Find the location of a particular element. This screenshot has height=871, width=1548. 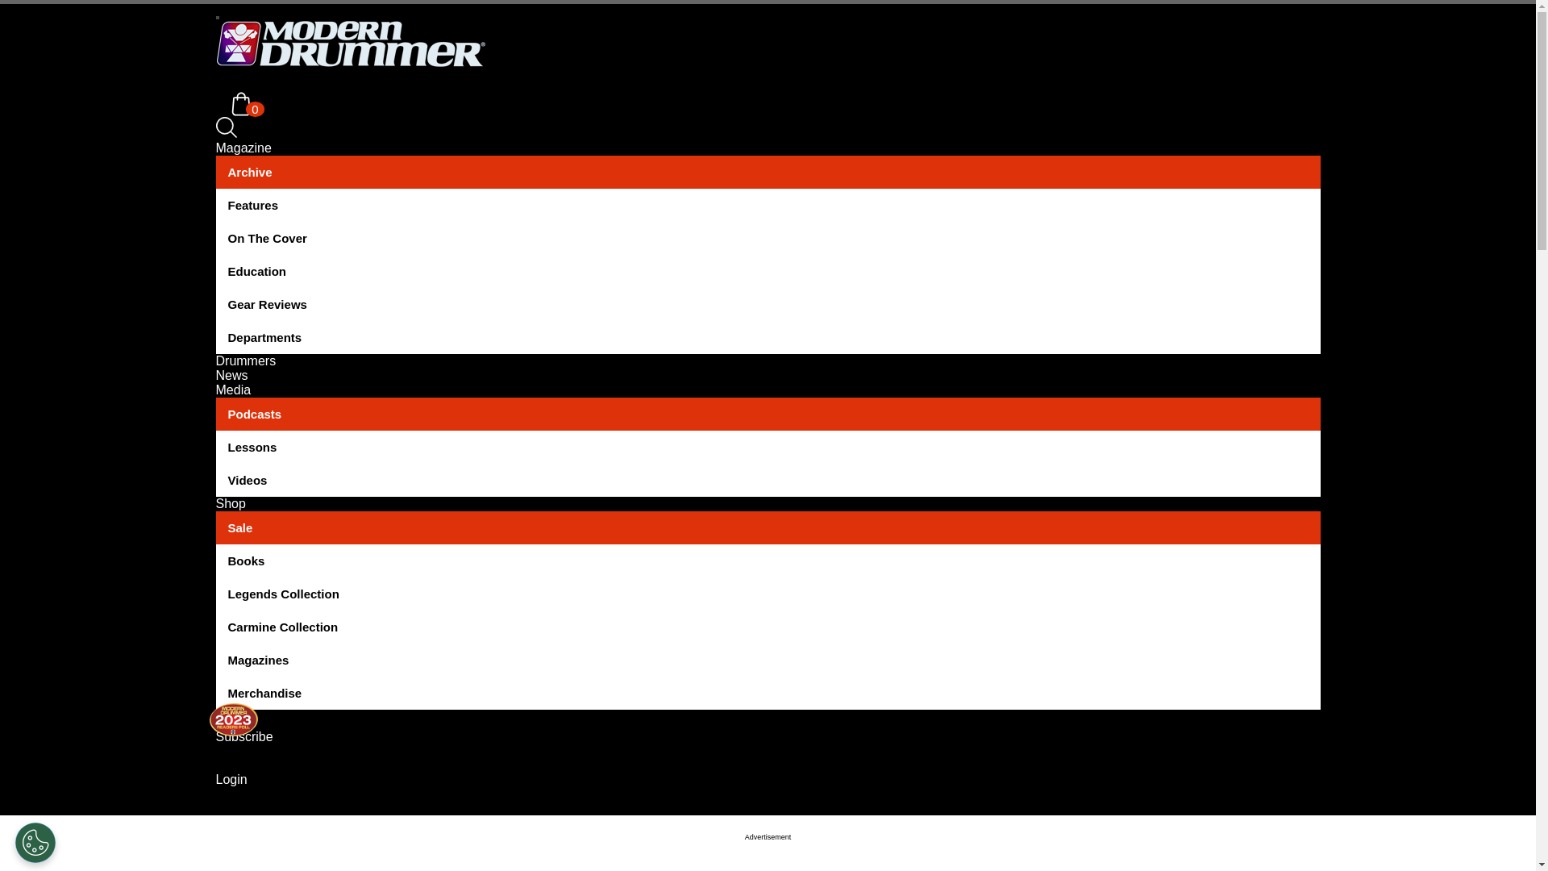

Education is located at coordinates (768, 271).